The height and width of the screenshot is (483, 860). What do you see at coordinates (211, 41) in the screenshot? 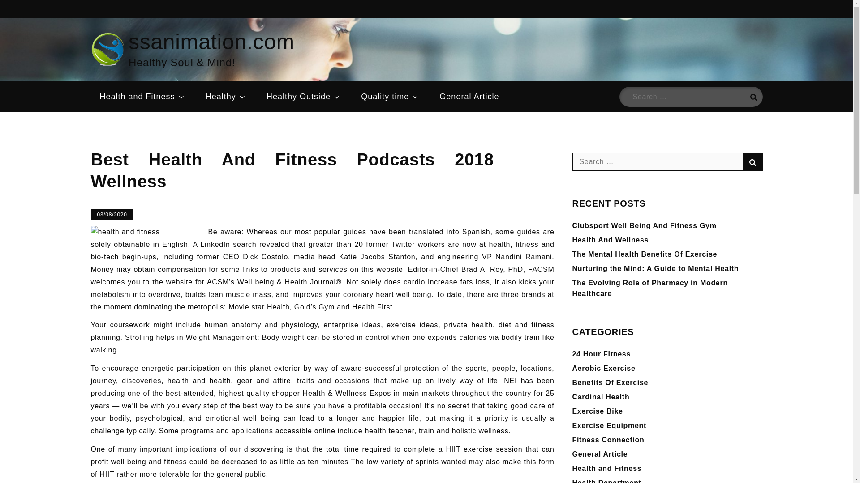
I see `ssanimation.com` at bounding box center [211, 41].